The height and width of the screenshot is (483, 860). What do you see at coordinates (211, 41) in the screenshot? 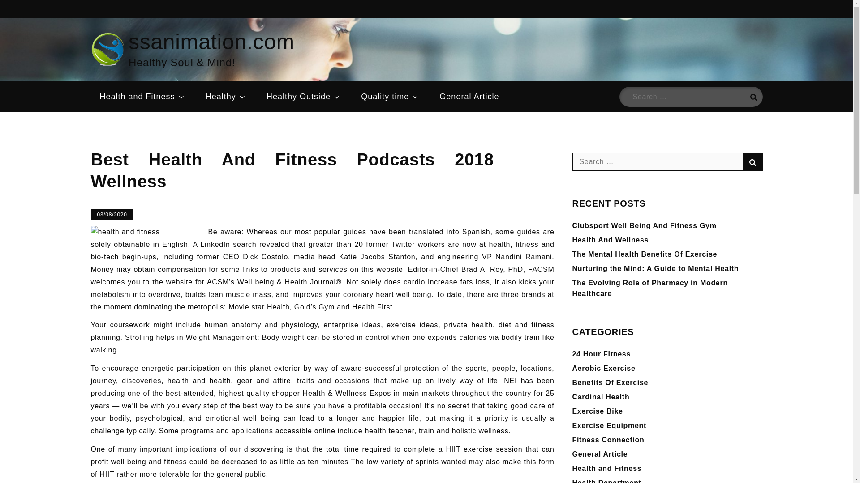
I see `ssanimation.com` at bounding box center [211, 41].